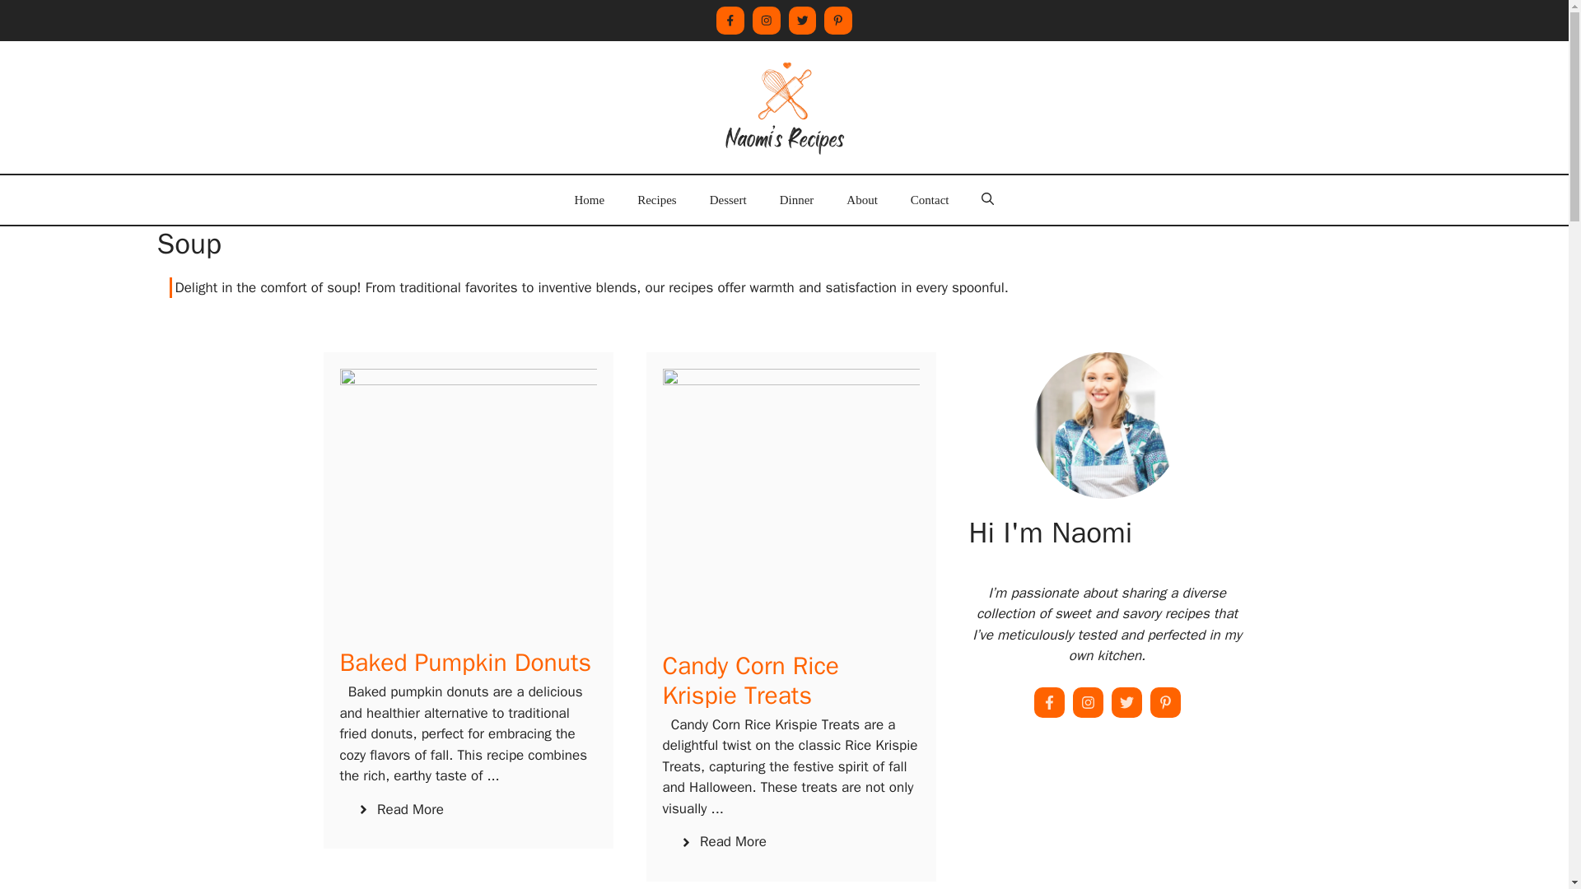  I want to click on About, so click(862, 199).